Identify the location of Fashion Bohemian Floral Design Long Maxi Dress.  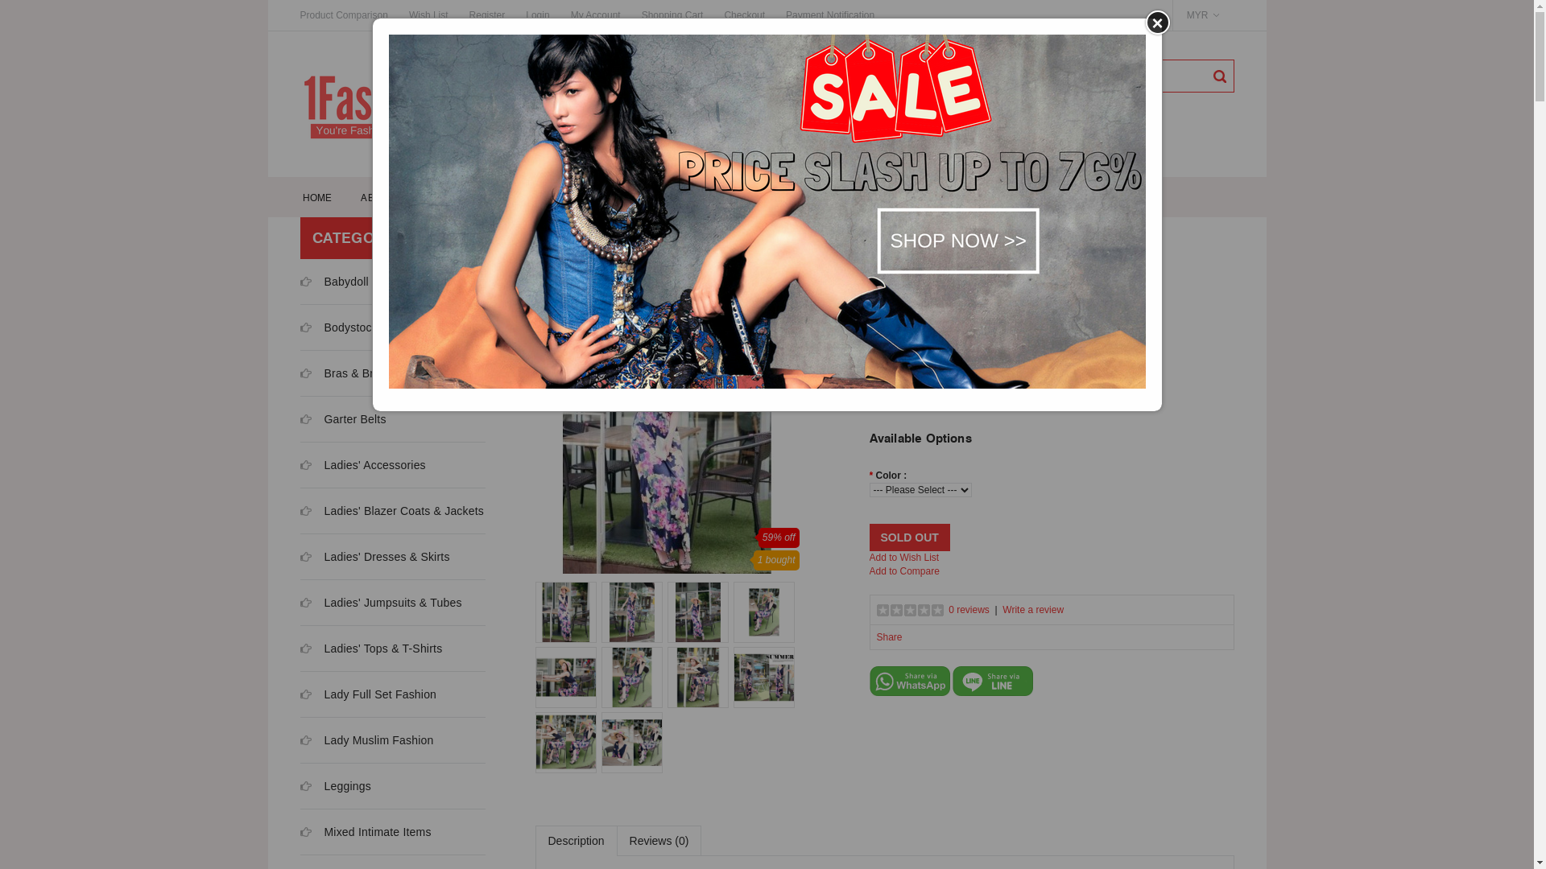
(568, 677).